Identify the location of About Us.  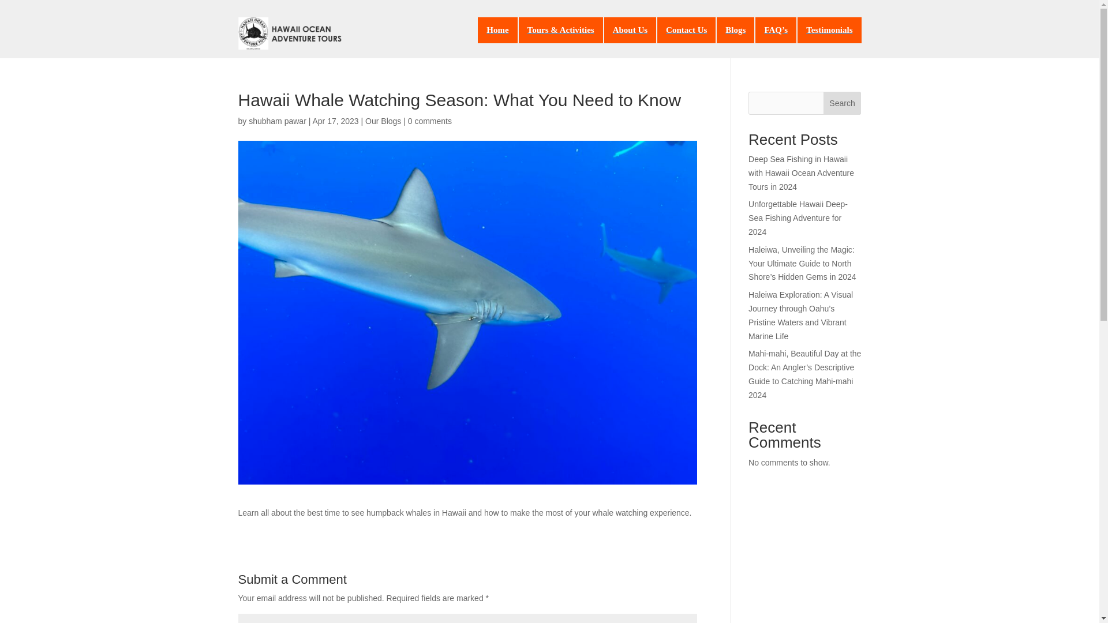
(630, 30).